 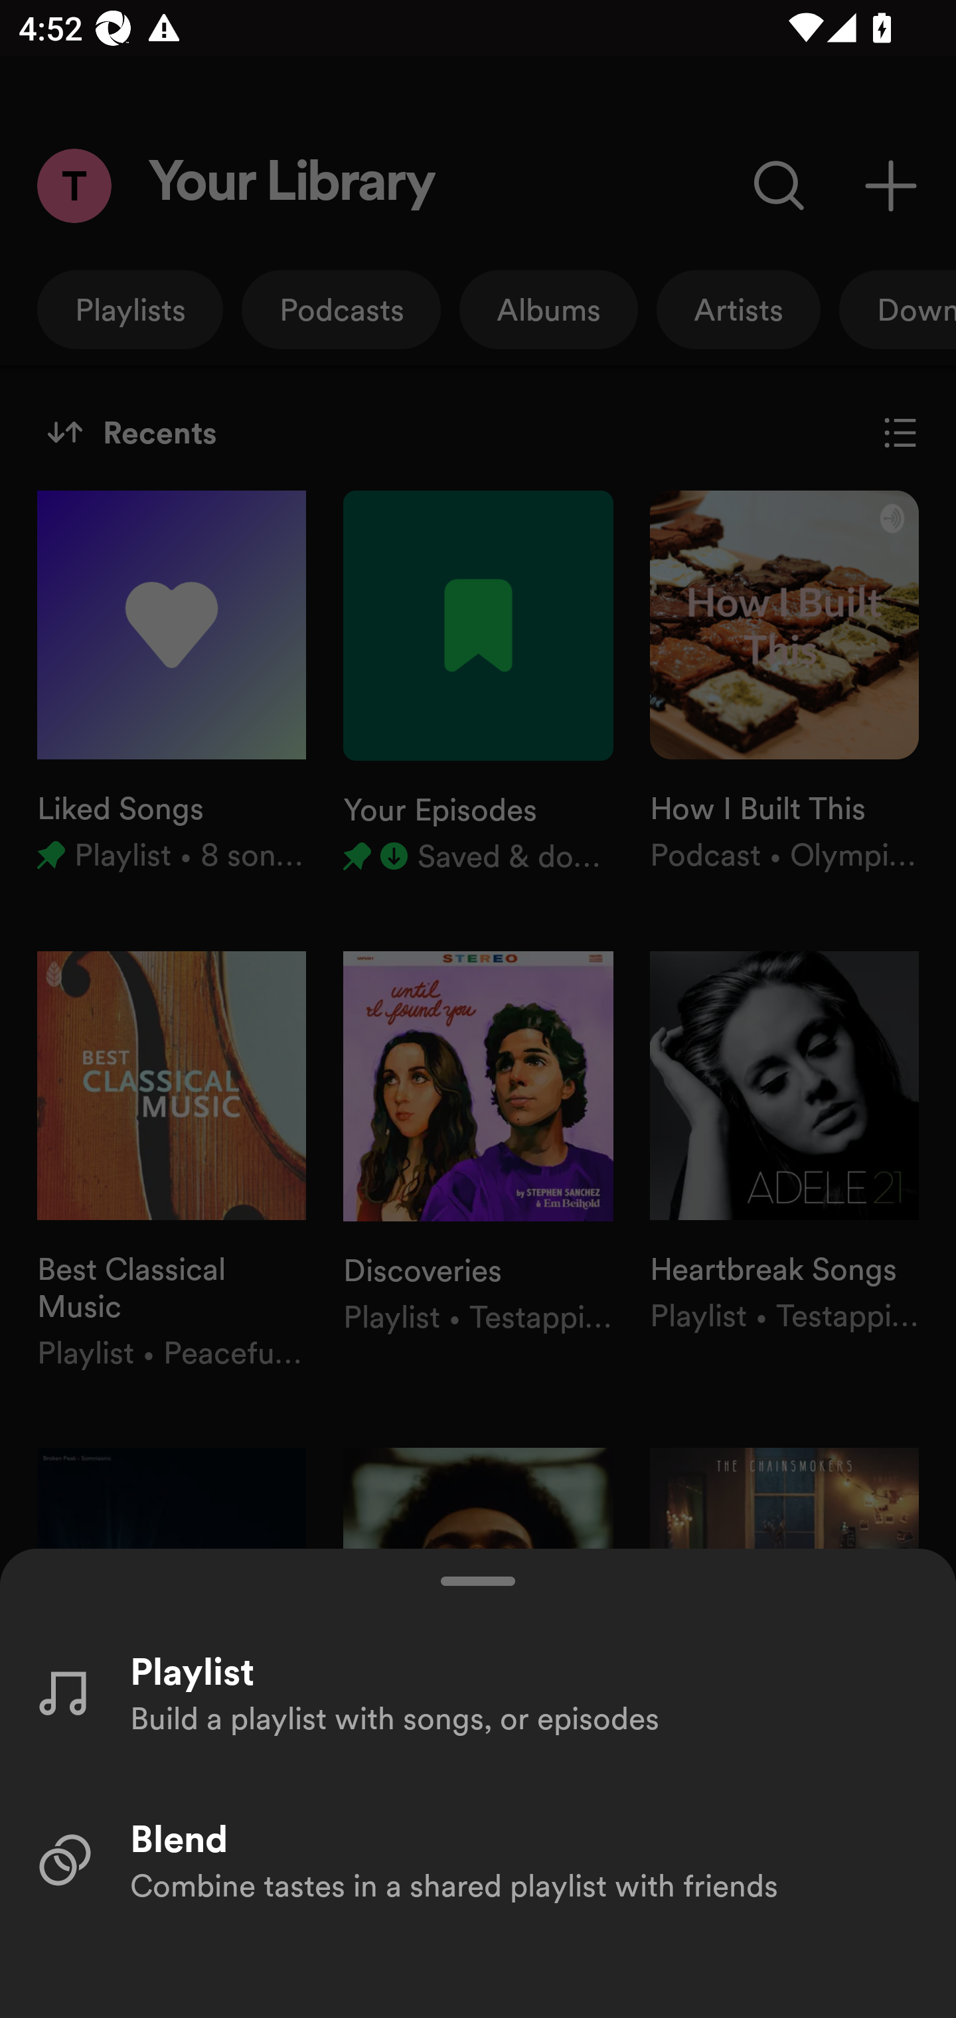 What do you see at coordinates (478, 1691) in the screenshot?
I see `Playlist Build a playlist with songs, or episodes` at bounding box center [478, 1691].